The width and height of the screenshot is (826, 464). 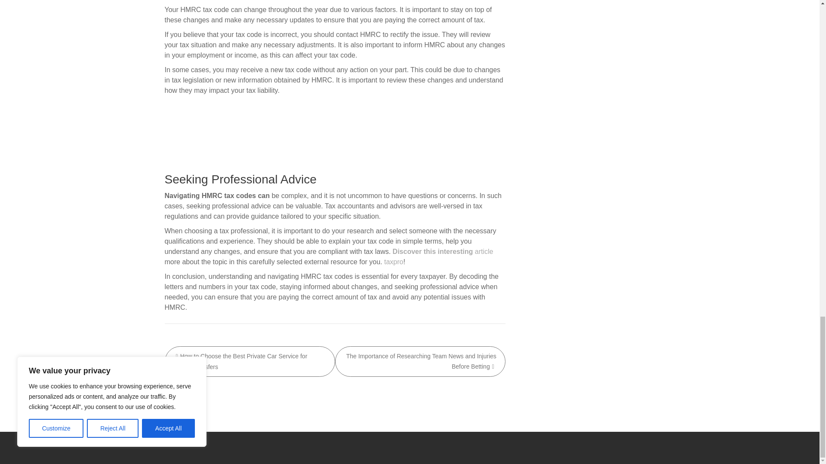 I want to click on Discover this interesting article, so click(x=443, y=251).